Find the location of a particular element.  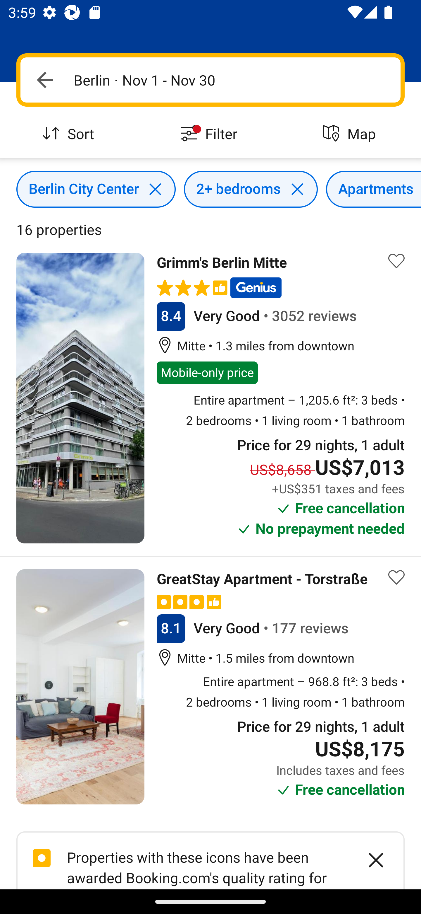

Save property to list is located at coordinates (396, 578).